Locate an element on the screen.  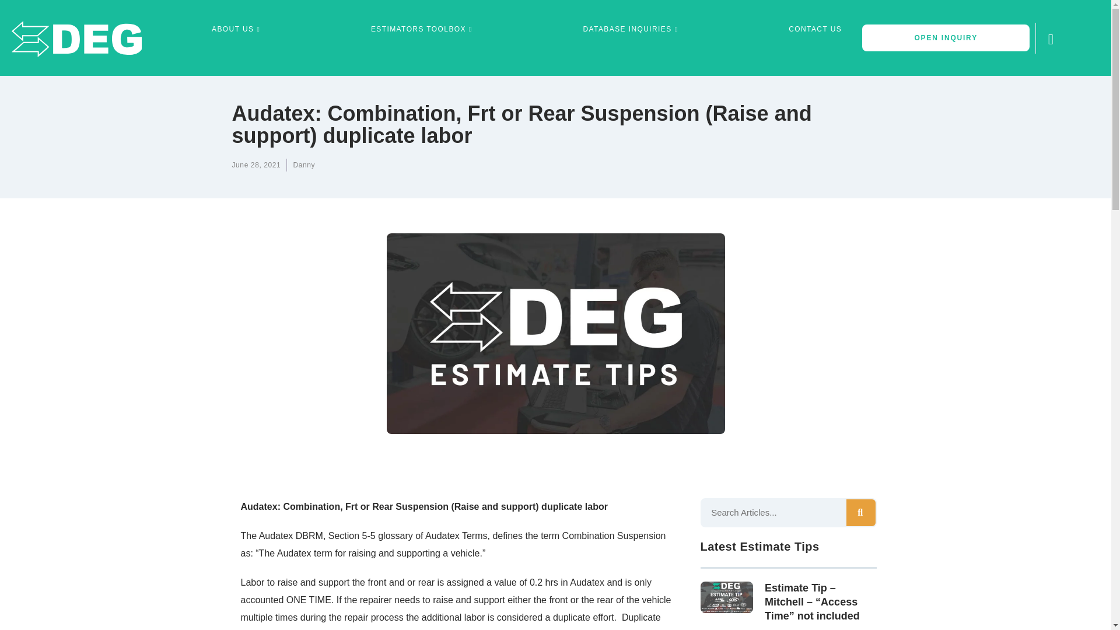
ESTIMATORS TOOLBOX is located at coordinates (423, 29).